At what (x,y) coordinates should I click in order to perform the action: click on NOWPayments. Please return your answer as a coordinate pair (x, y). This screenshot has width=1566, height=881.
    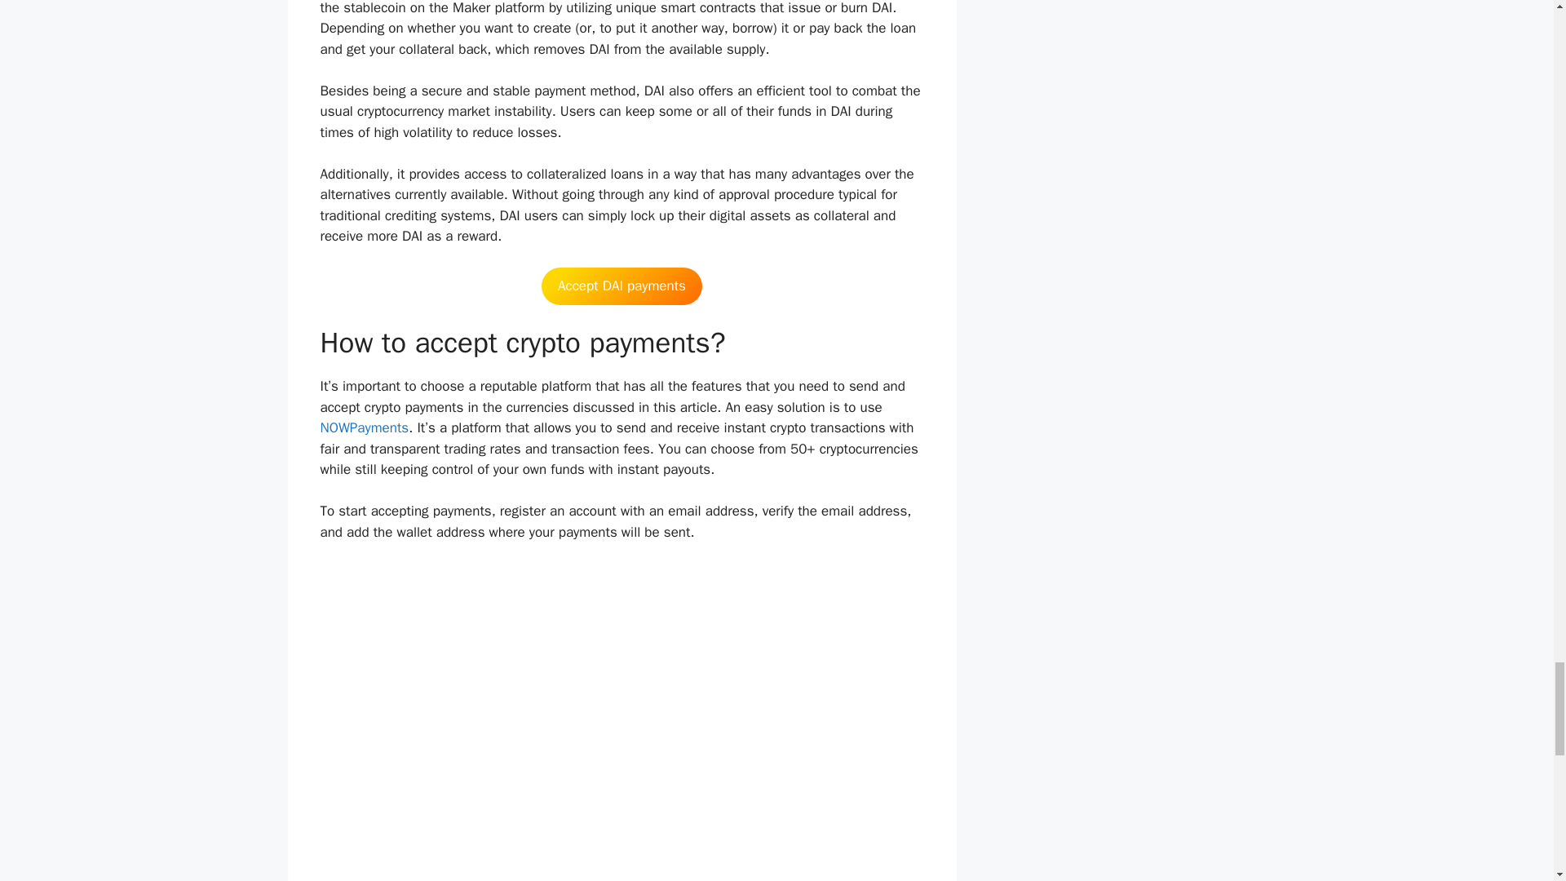
    Looking at the image, I should click on (364, 427).